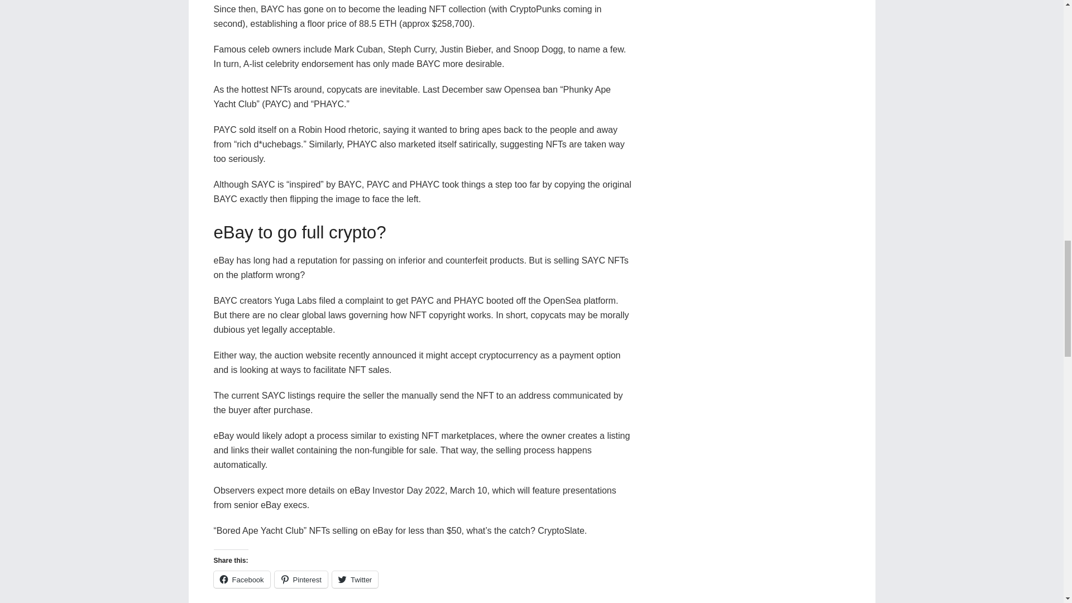 Image resolution: width=1072 pixels, height=603 pixels. I want to click on Pinterest, so click(301, 580).